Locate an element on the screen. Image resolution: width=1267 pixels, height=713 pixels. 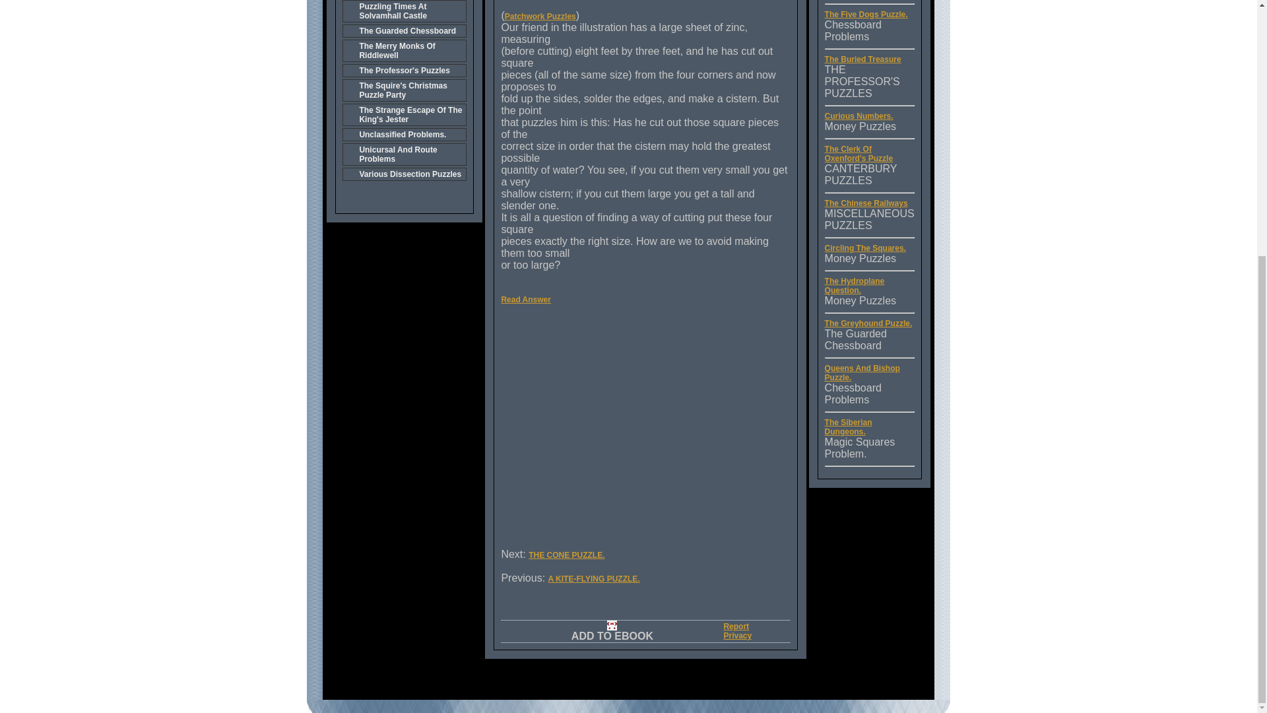
Unicursal And Route Problems is located at coordinates (404, 154).